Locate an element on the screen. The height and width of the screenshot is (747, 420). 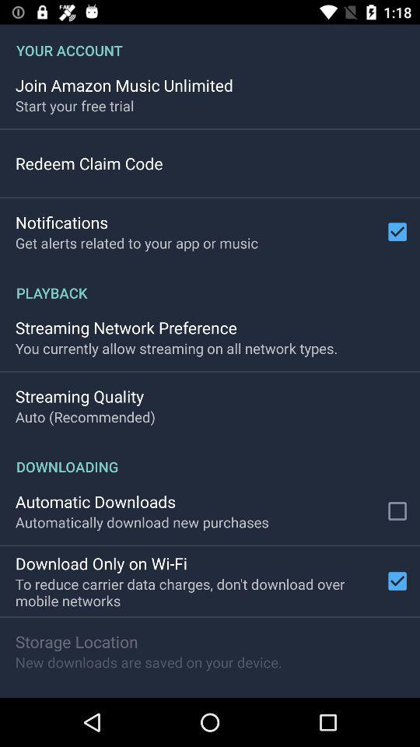
choose streaming quality is located at coordinates (79, 396).